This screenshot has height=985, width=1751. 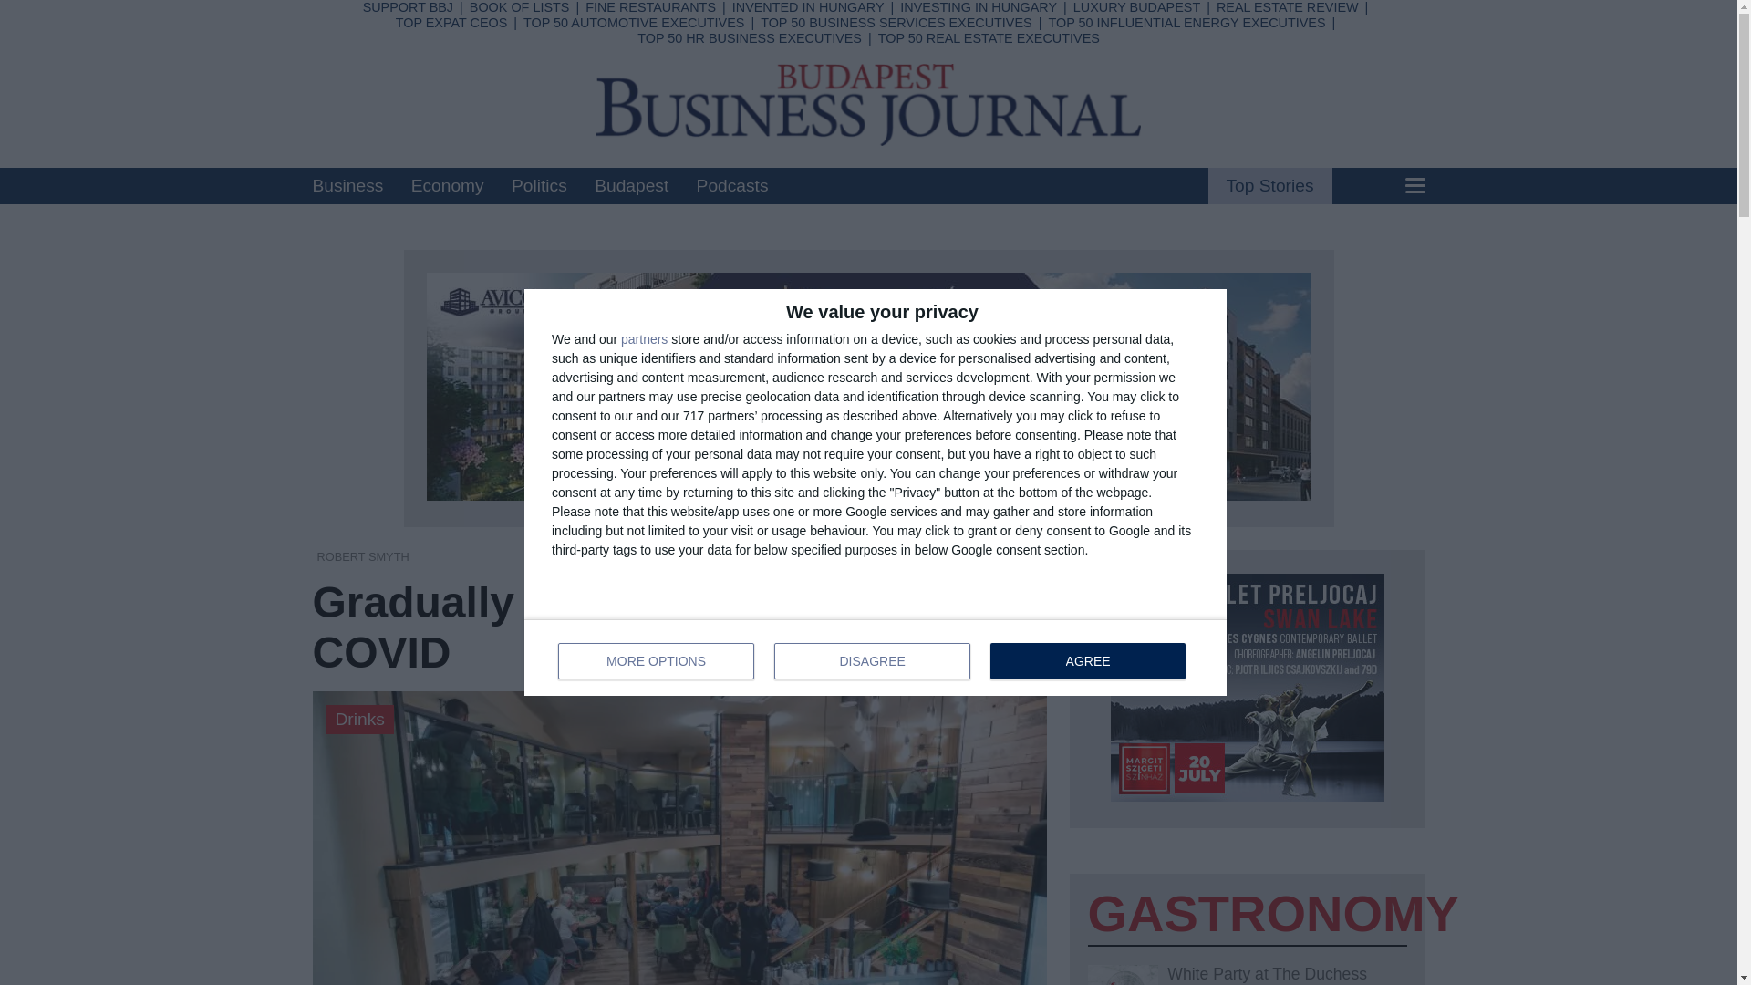 I want to click on Agriculture, so click(x=792, y=135).